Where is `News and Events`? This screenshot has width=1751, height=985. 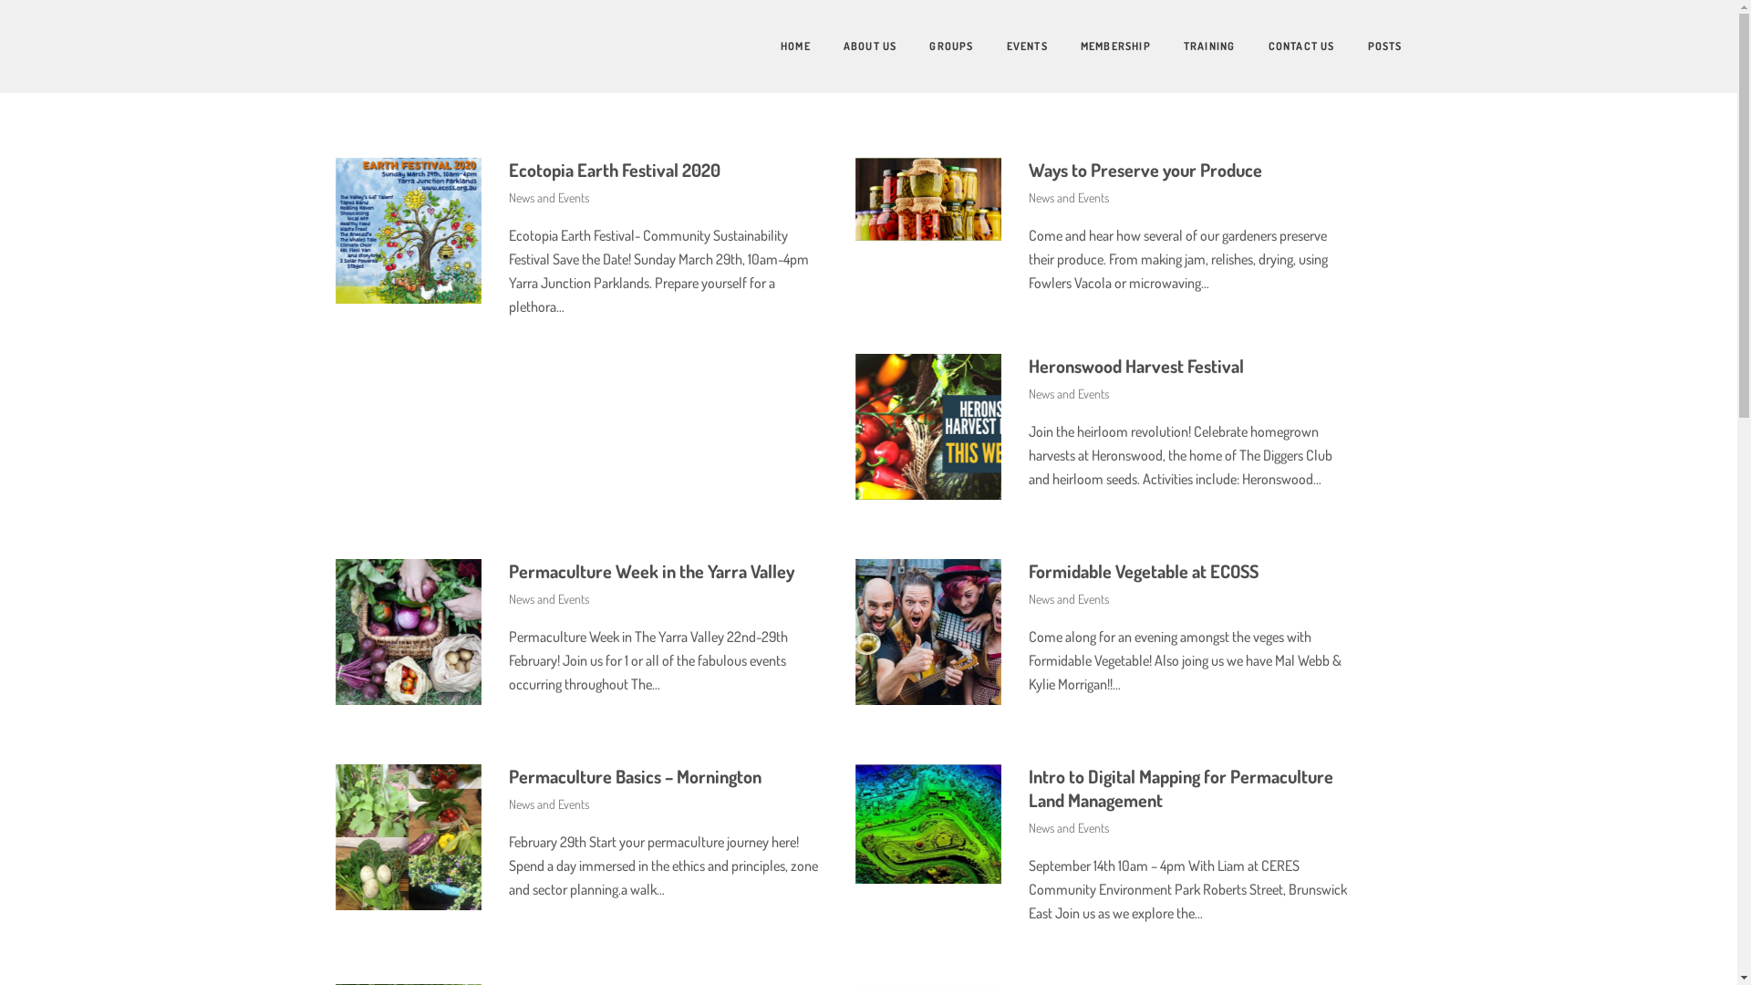
News and Events is located at coordinates (1069, 828).